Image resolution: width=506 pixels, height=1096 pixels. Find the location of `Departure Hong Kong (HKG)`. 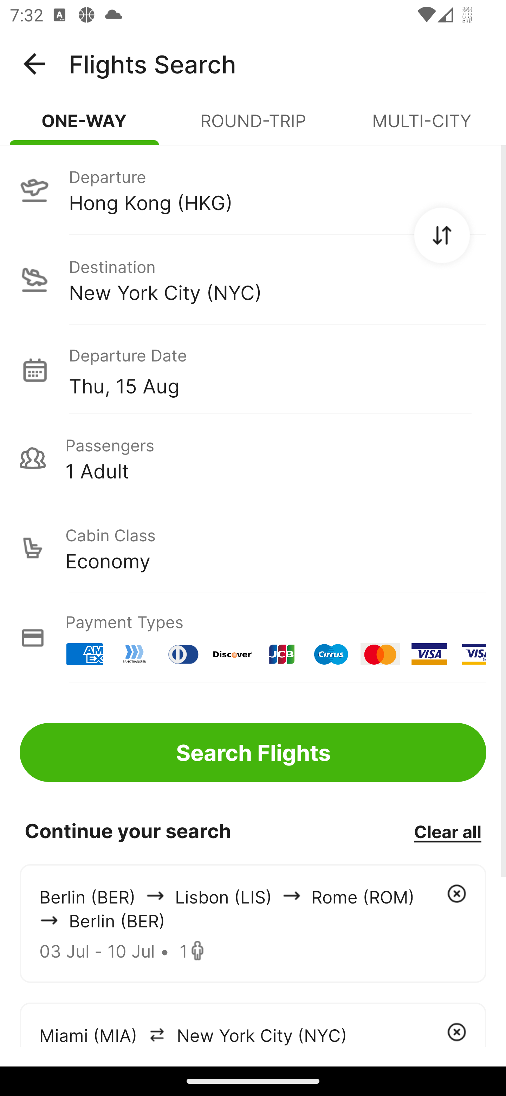

Departure Hong Kong (HKG) is located at coordinates (253, 189).